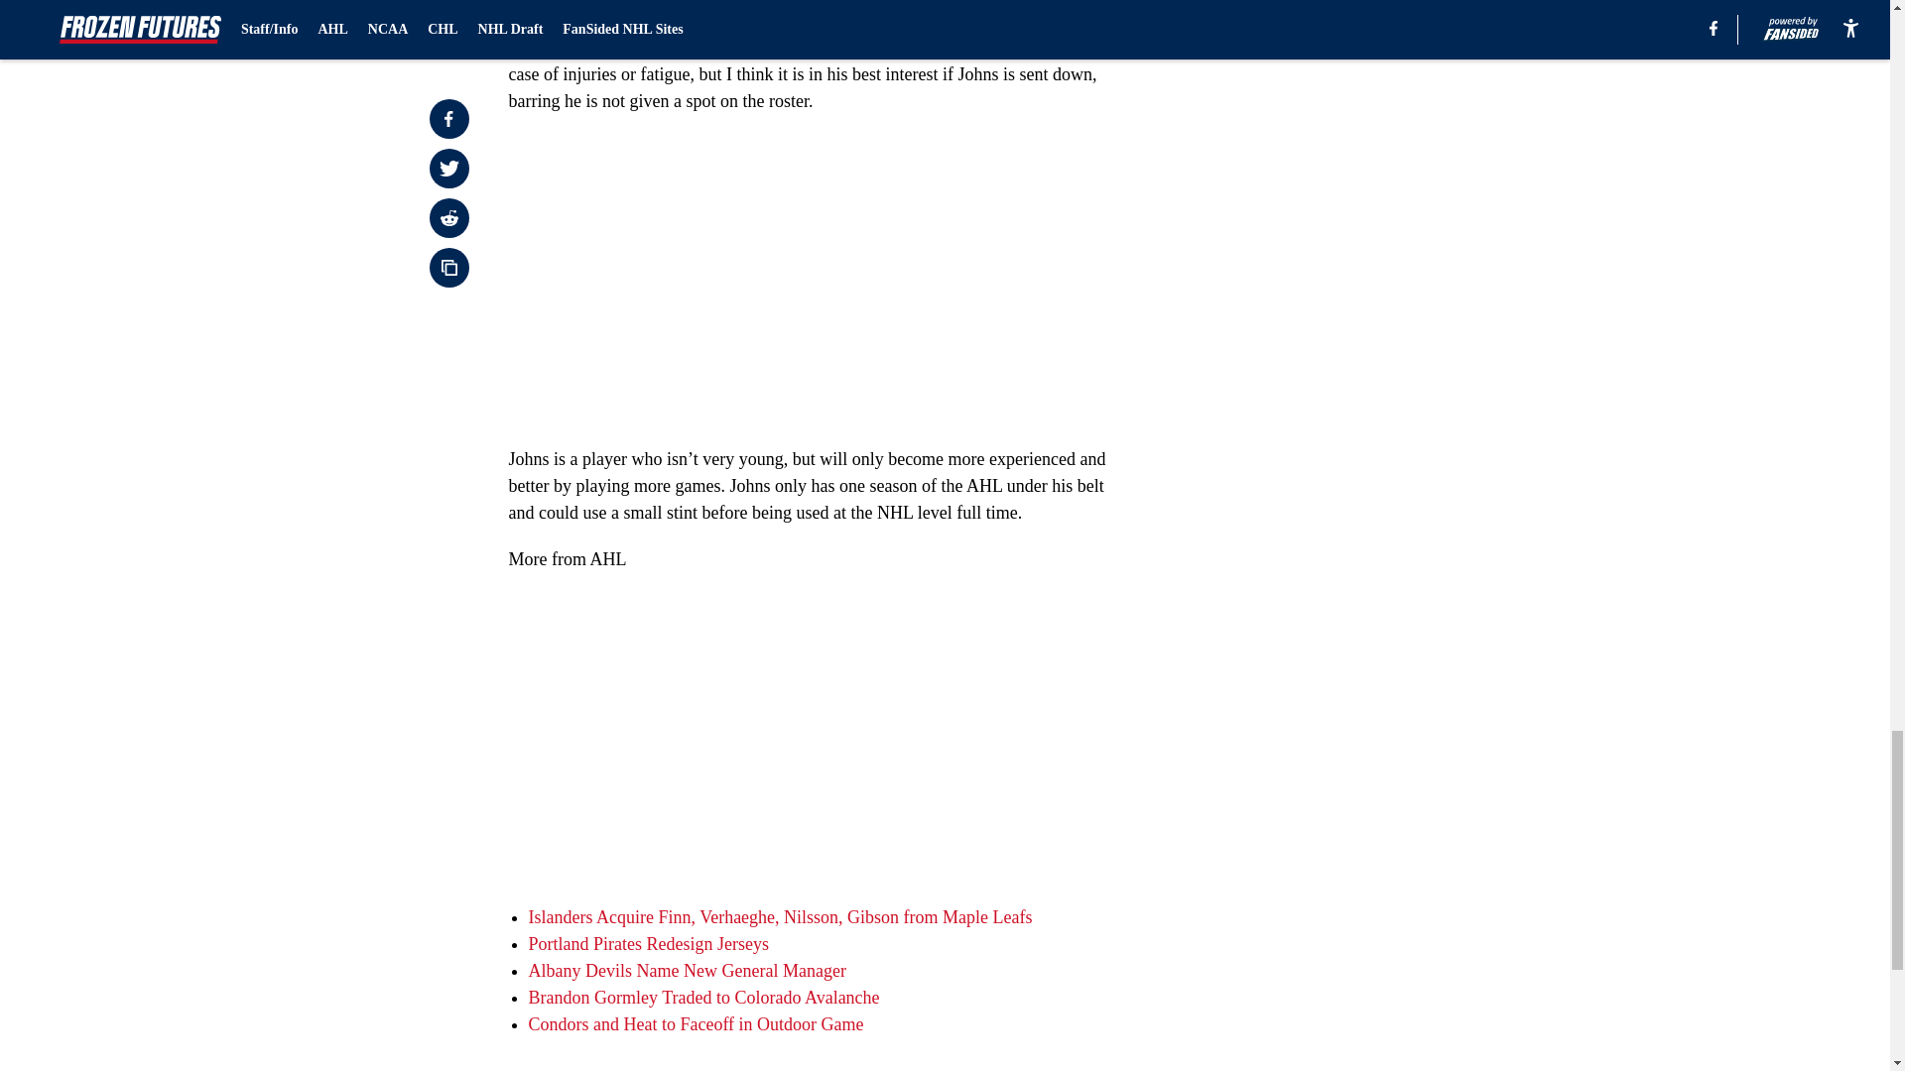 The image size is (1905, 1071). I want to click on Albany Devils Name New General Manager, so click(687, 970).